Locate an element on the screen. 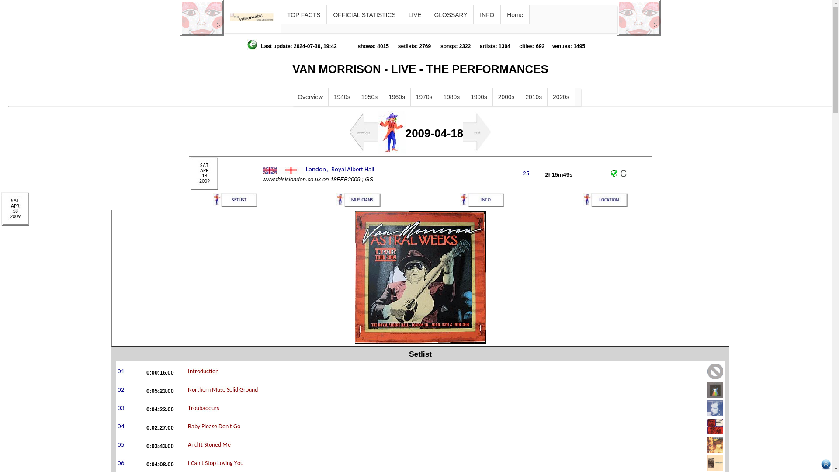 The image size is (839, 472). take me back from where I came from is located at coordinates (252, 45).